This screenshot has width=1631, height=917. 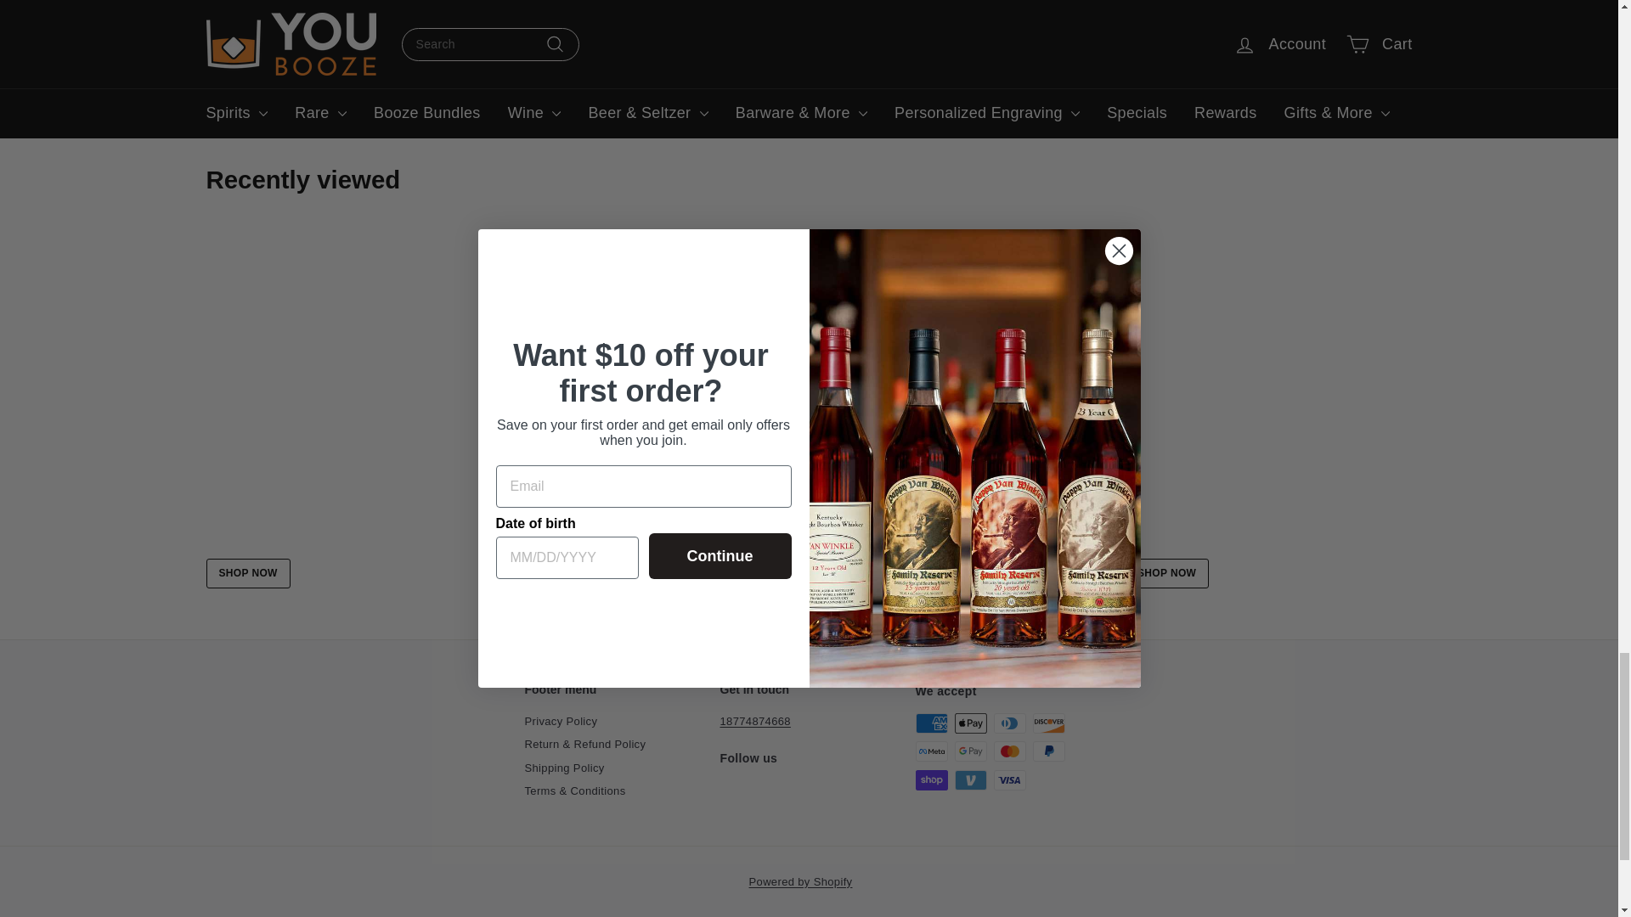 What do you see at coordinates (931, 723) in the screenshot?
I see `American Express` at bounding box center [931, 723].